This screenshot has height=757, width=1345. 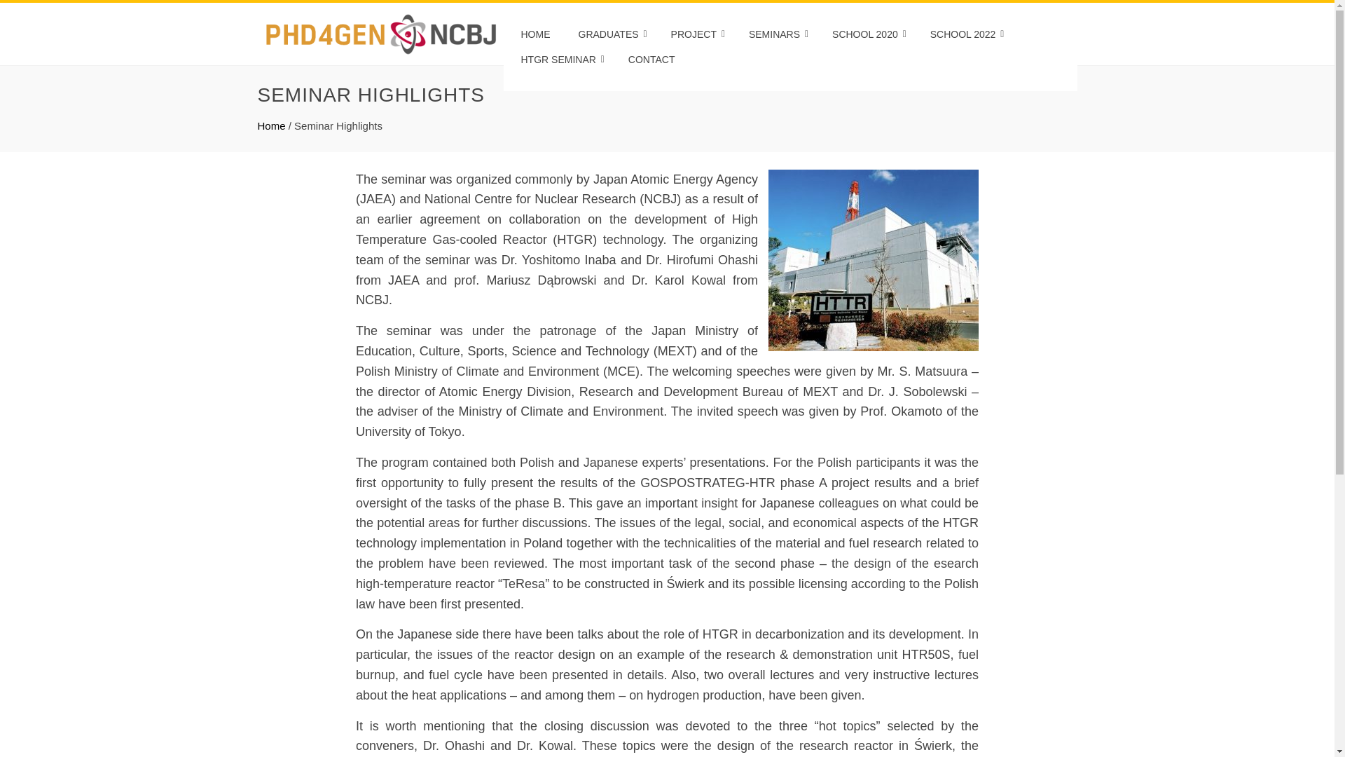 I want to click on SCHOOL 2020, so click(x=867, y=34).